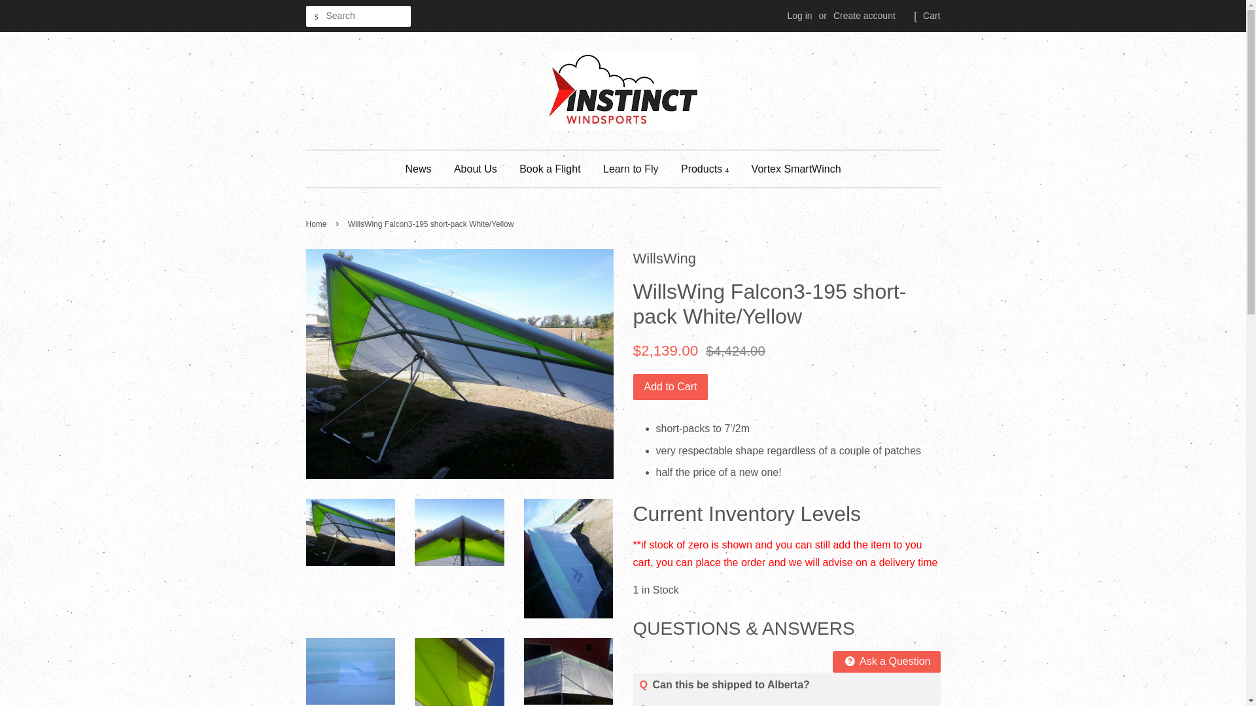 The image size is (1256, 706). What do you see at coordinates (549, 169) in the screenshot?
I see `Book a Flight` at bounding box center [549, 169].